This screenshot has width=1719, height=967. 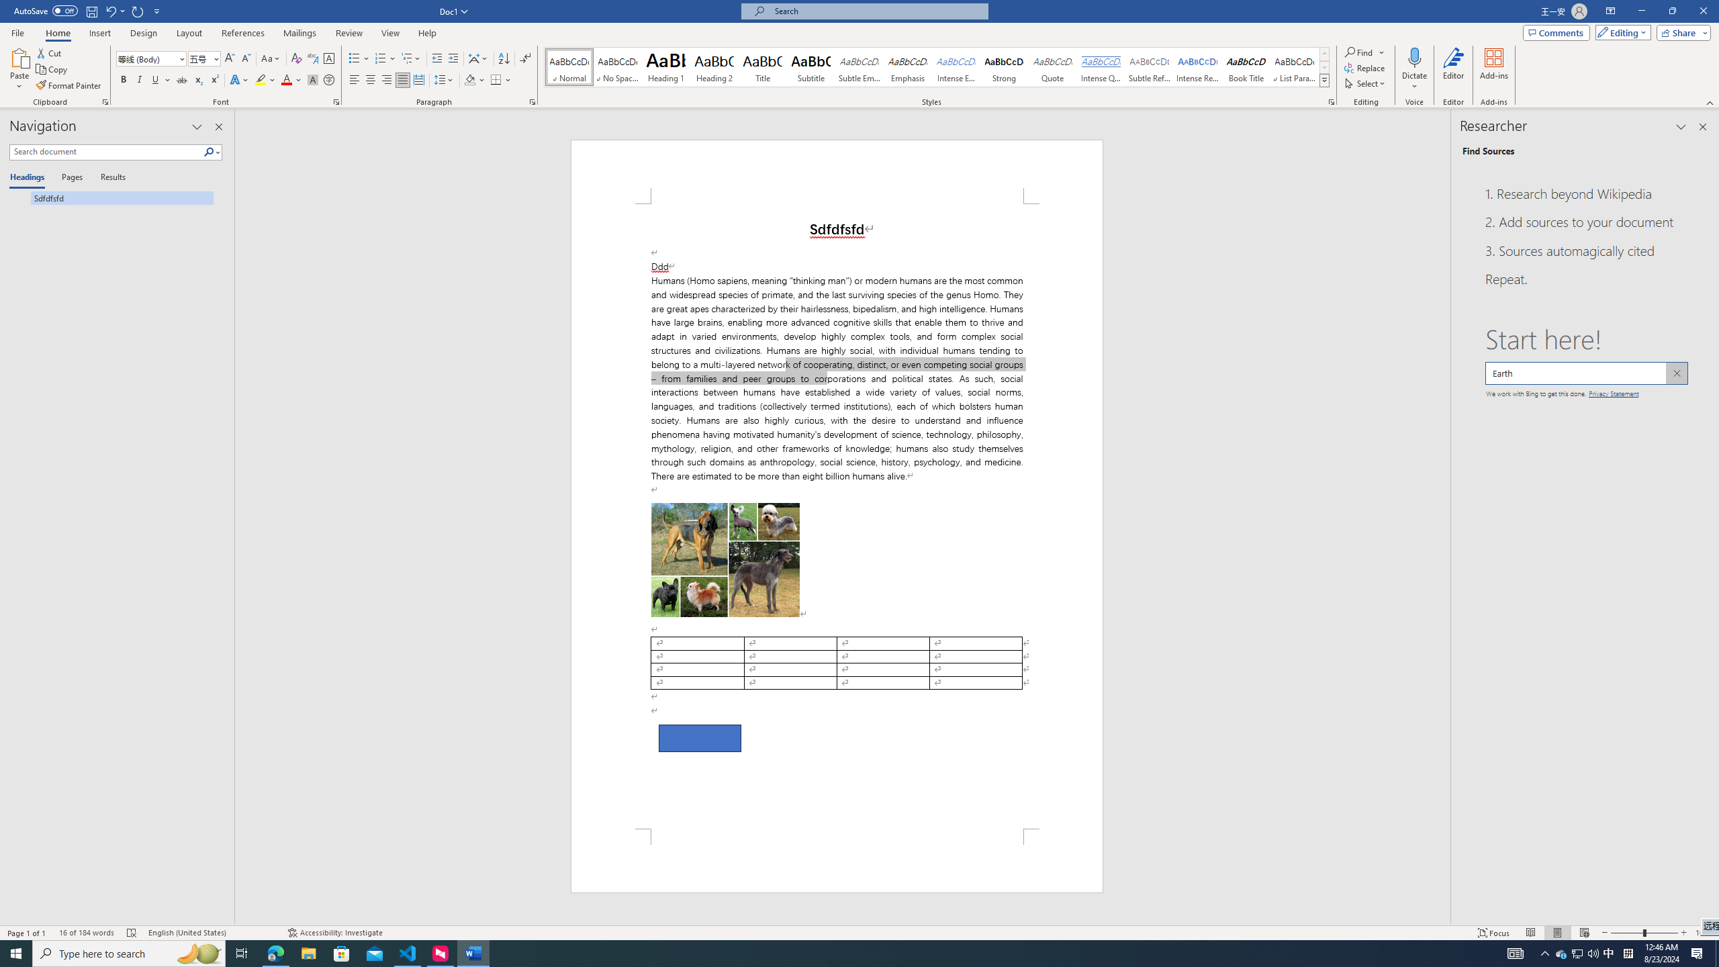 What do you see at coordinates (1494, 933) in the screenshot?
I see `Focus ` at bounding box center [1494, 933].